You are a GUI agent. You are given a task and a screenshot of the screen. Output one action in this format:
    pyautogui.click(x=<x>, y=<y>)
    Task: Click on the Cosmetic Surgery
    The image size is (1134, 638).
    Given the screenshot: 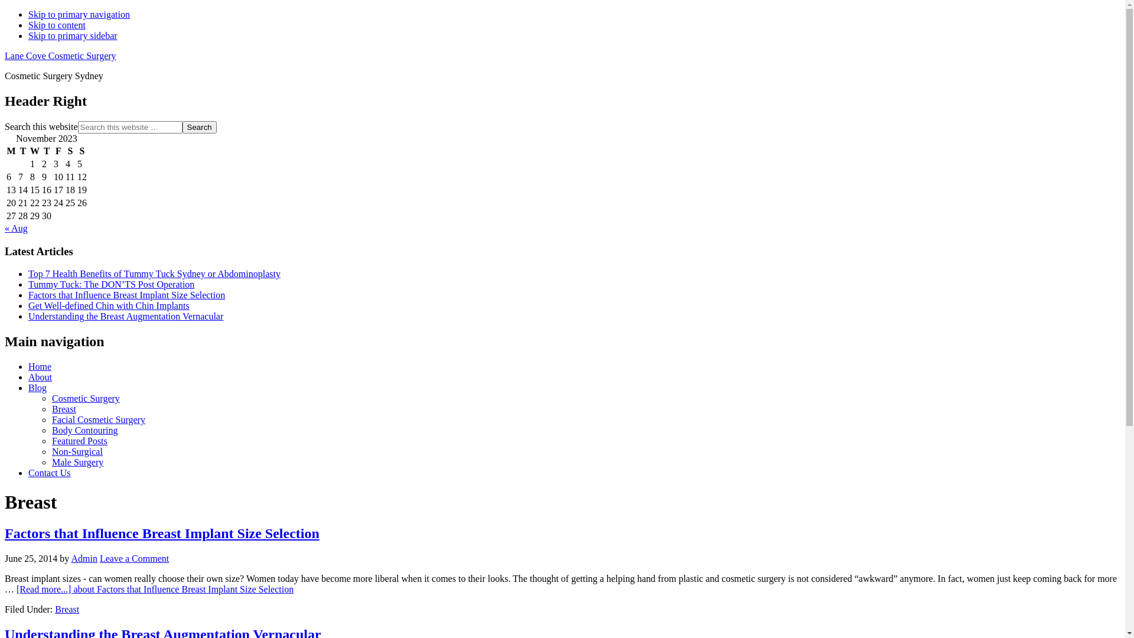 What is the action you would take?
    pyautogui.click(x=86, y=398)
    